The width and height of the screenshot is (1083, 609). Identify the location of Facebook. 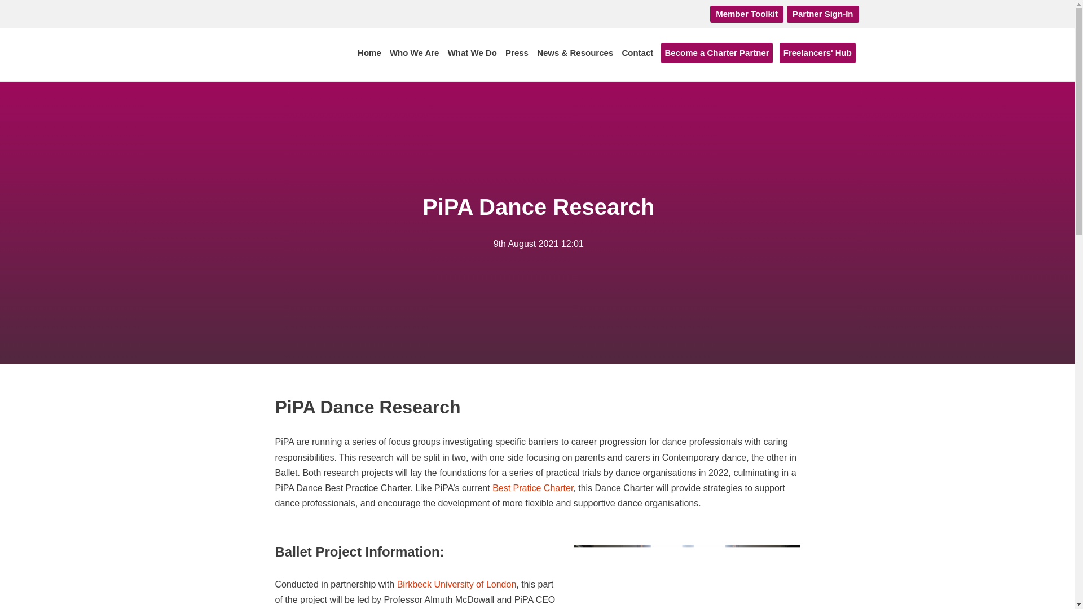
(672, 14).